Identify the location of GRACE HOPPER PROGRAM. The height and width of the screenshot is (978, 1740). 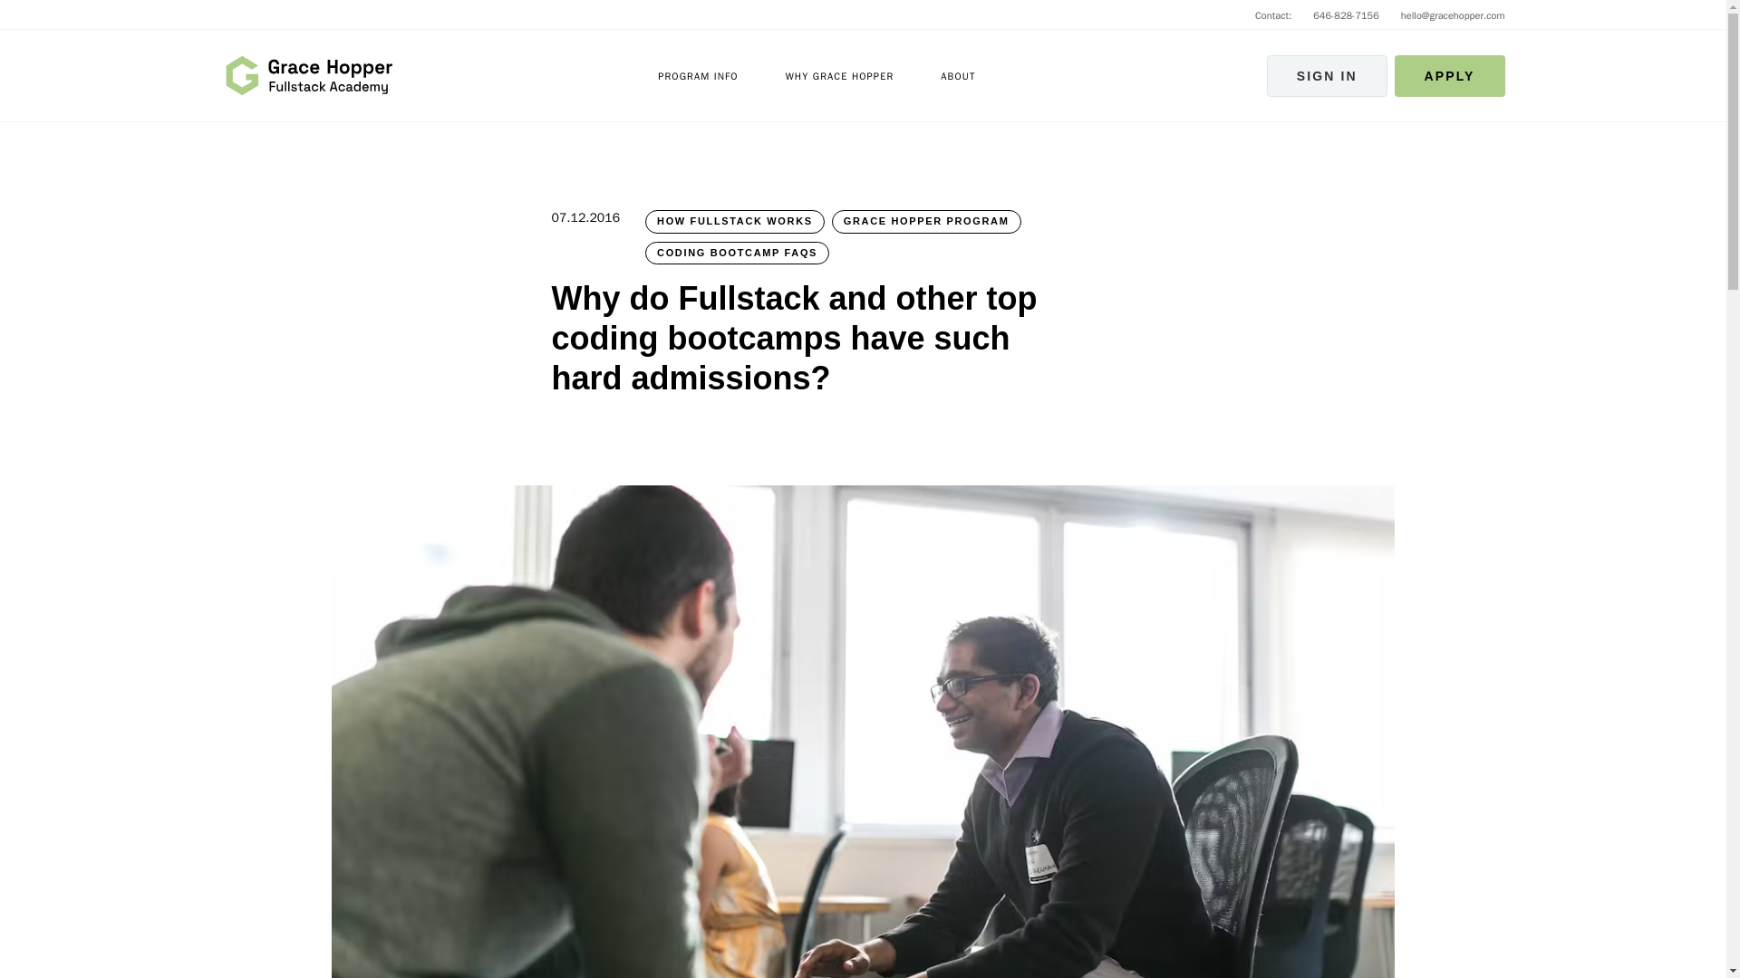
(926, 222).